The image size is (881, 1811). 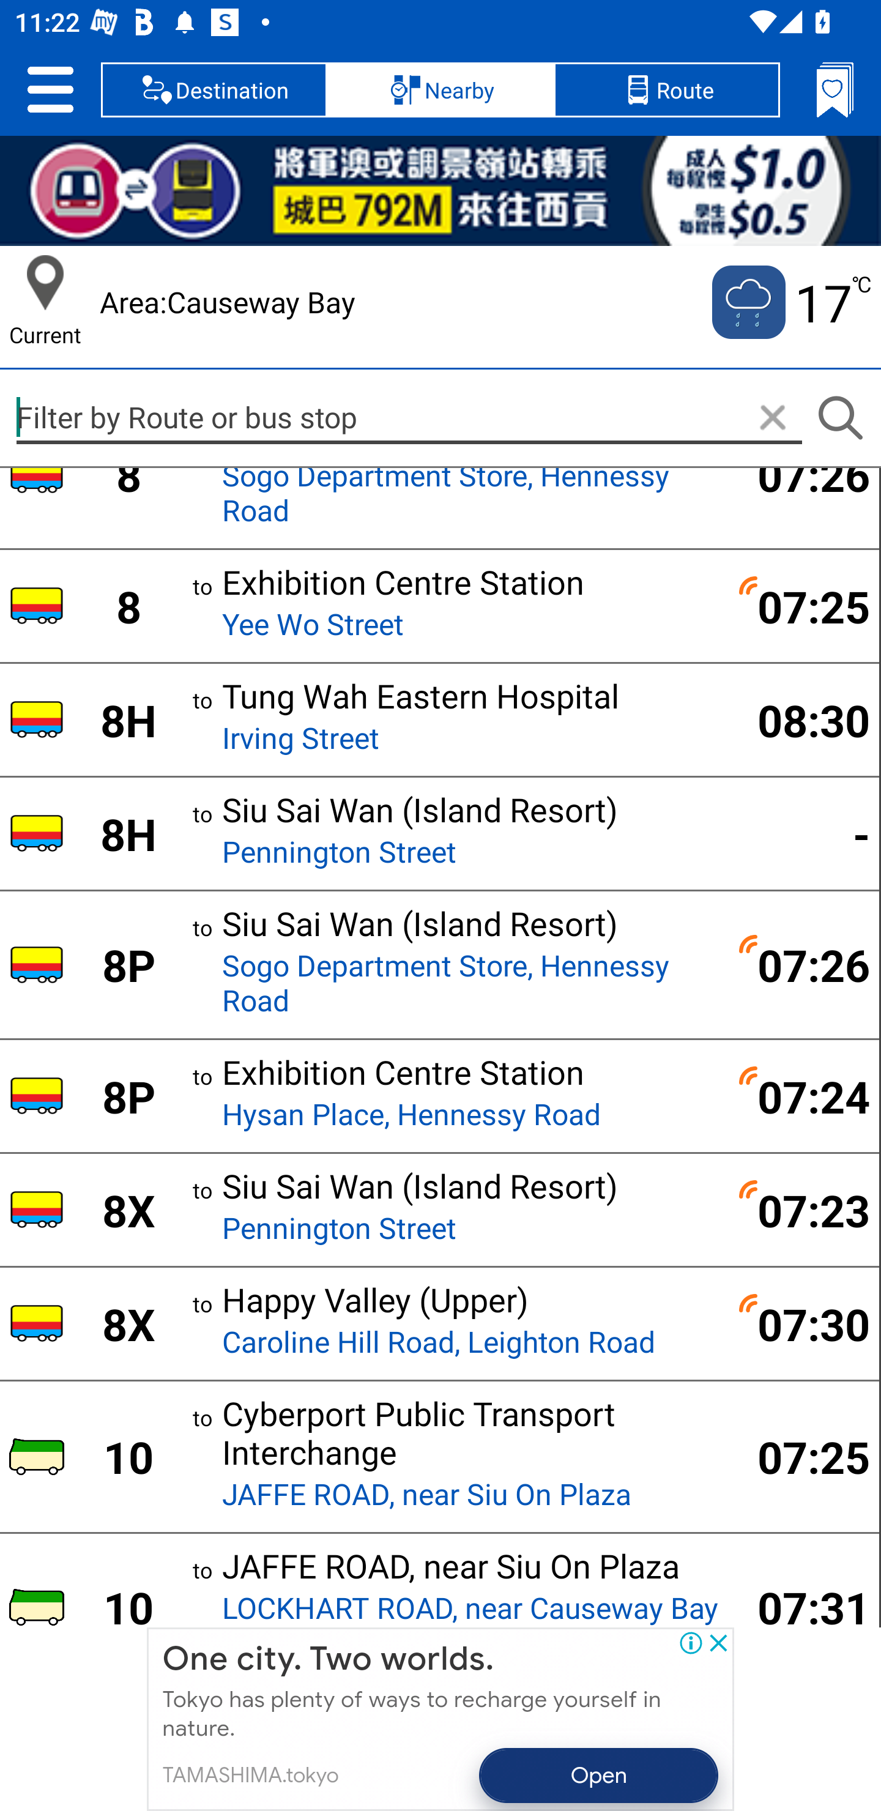 I want to click on Filter by Route or bus stop, so click(x=409, y=417).